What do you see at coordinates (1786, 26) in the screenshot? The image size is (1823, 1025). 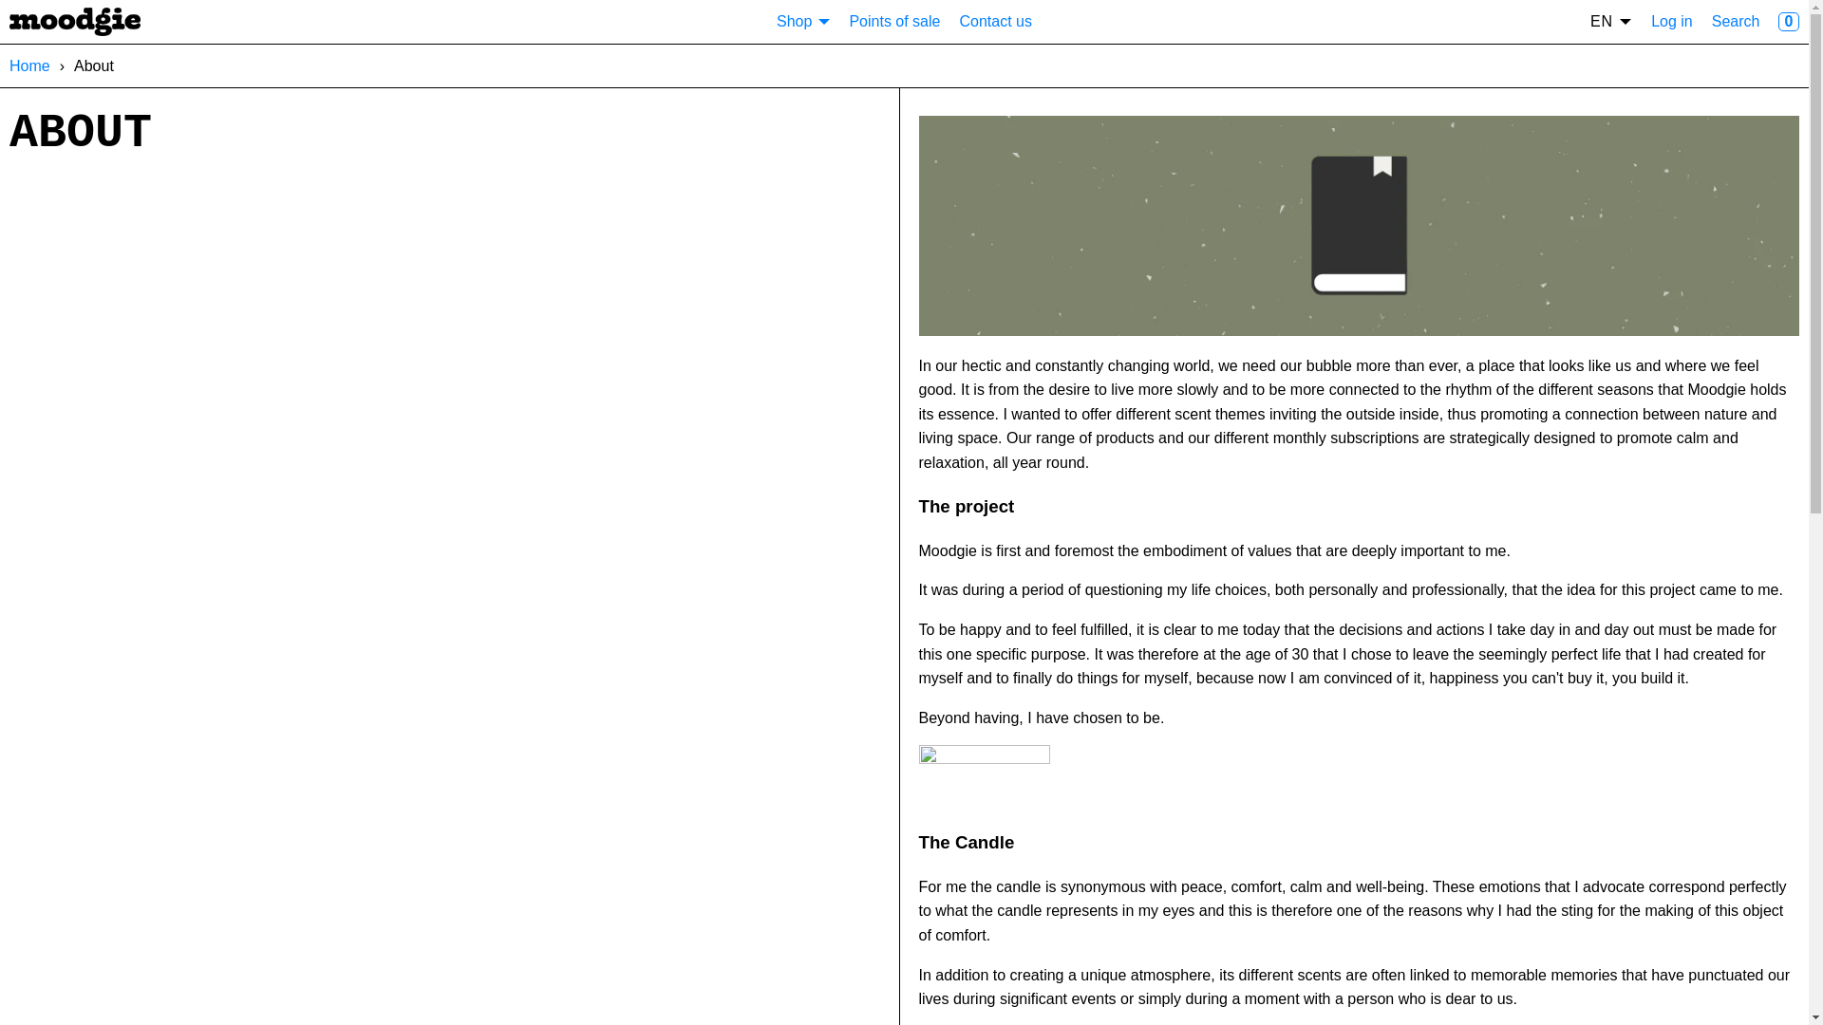 I see `CLOSE` at bounding box center [1786, 26].